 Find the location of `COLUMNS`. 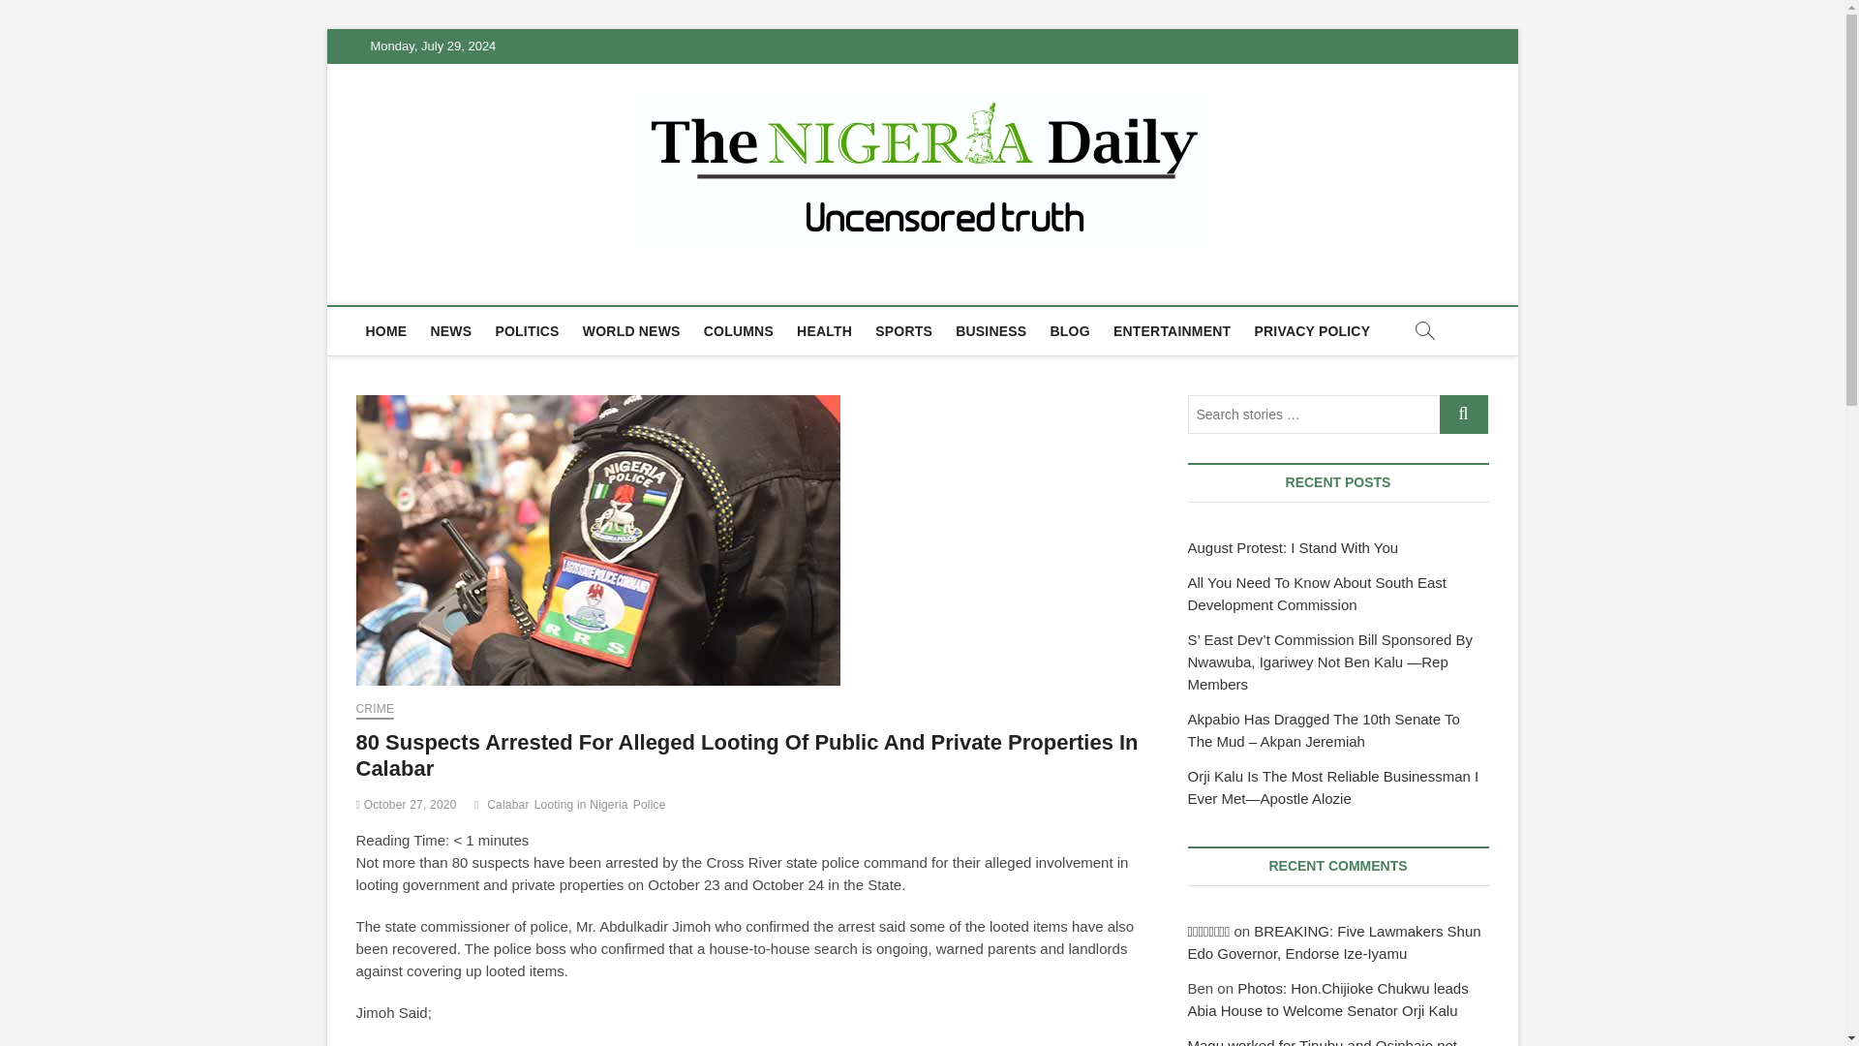

COLUMNS is located at coordinates (738, 331).